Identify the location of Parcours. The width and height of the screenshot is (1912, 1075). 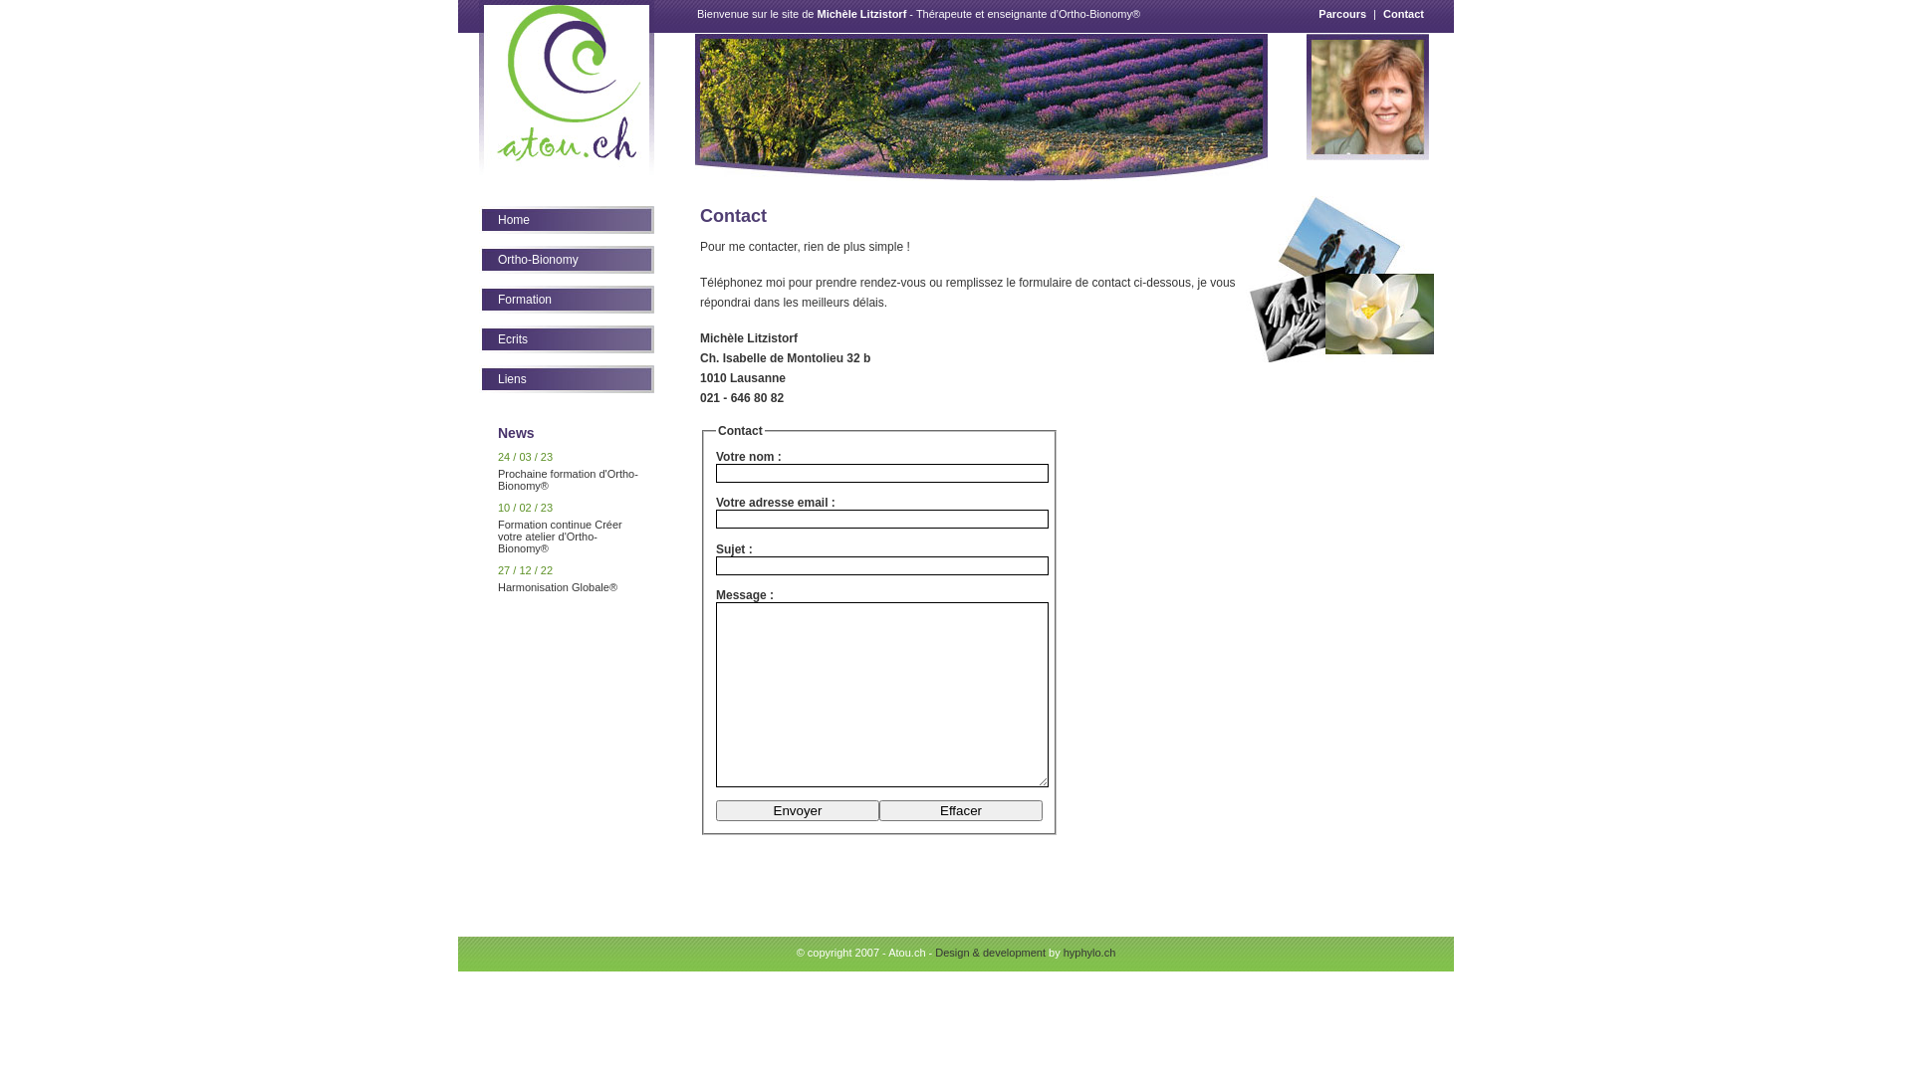
(1342, 14).